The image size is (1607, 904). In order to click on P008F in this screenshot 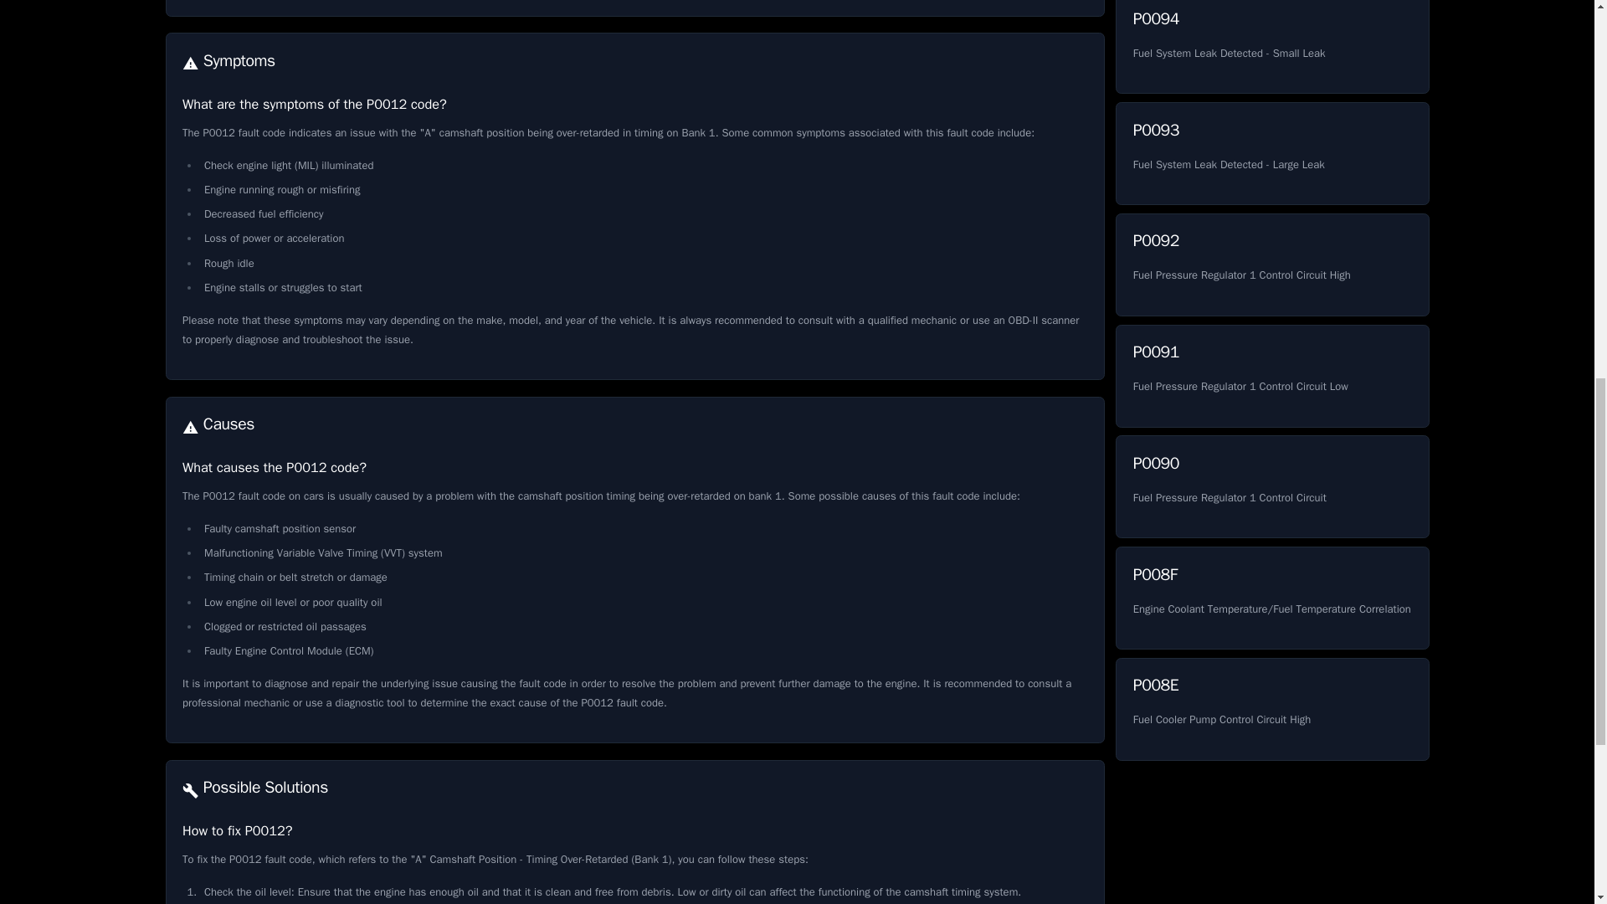, I will do `click(1271, 265)`.